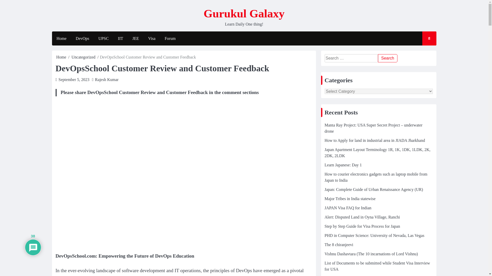 Image resolution: width=492 pixels, height=276 pixels. What do you see at coordinates (170, 39) in the screenshot?
I see `Forum` at bounding box center [170, 39].